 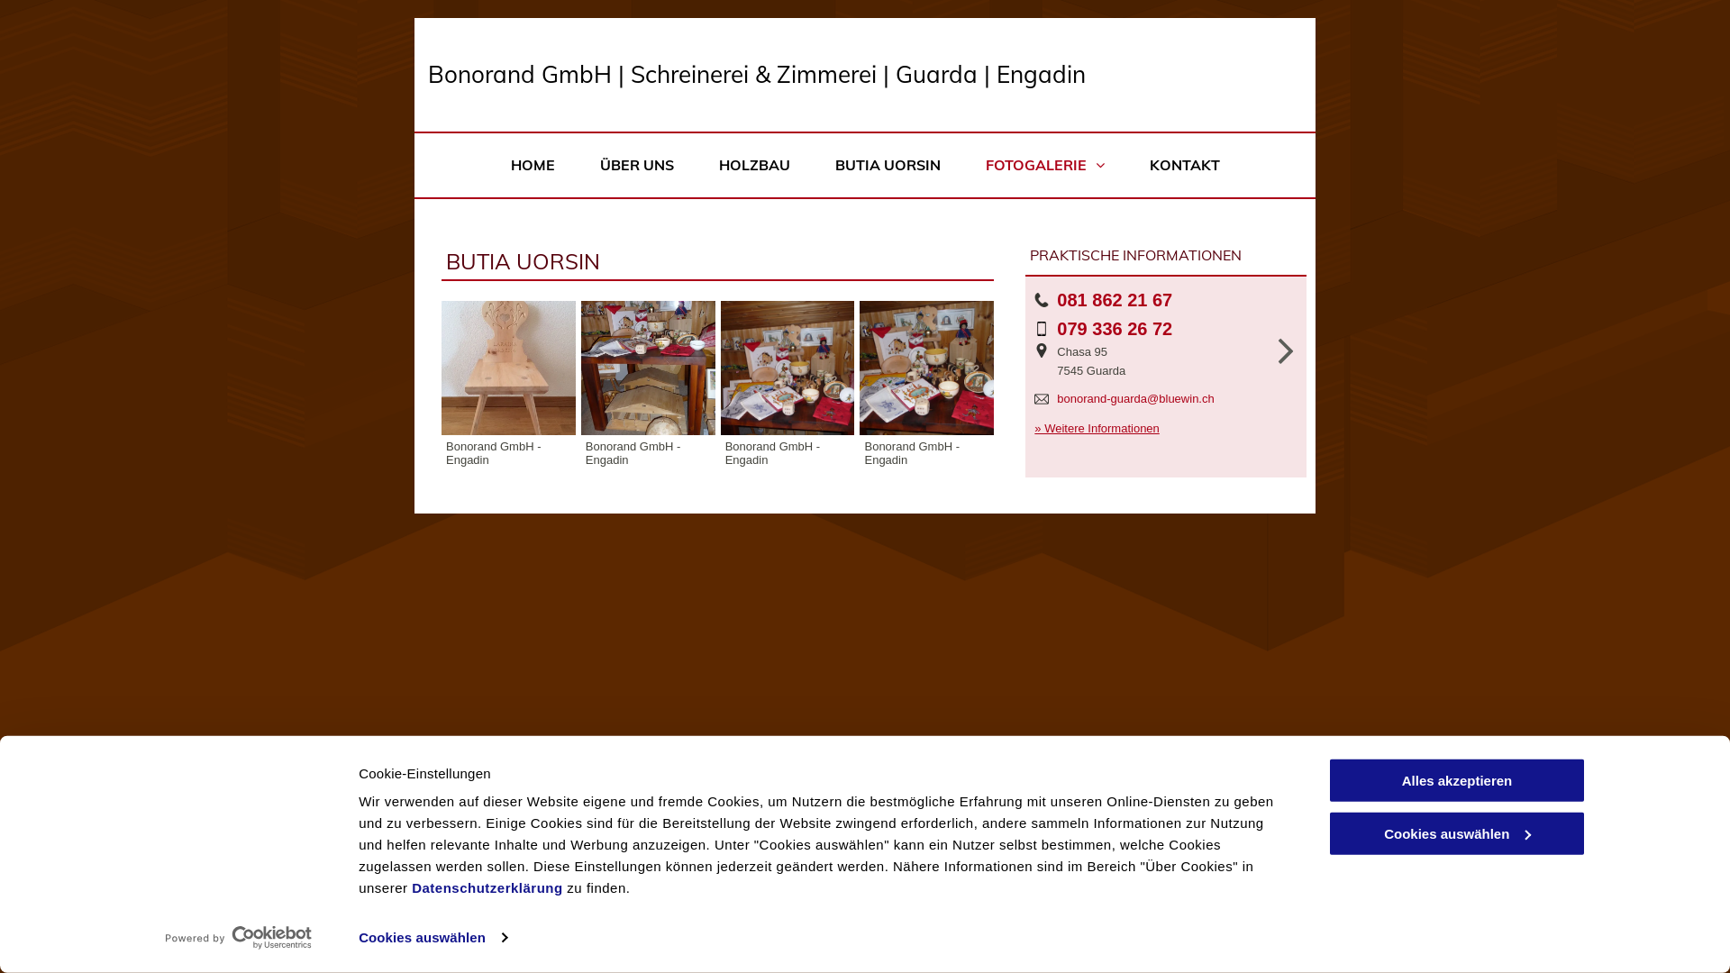 I want to click on fb:like Facebook Social Plugin, so click(x=460, y=833).